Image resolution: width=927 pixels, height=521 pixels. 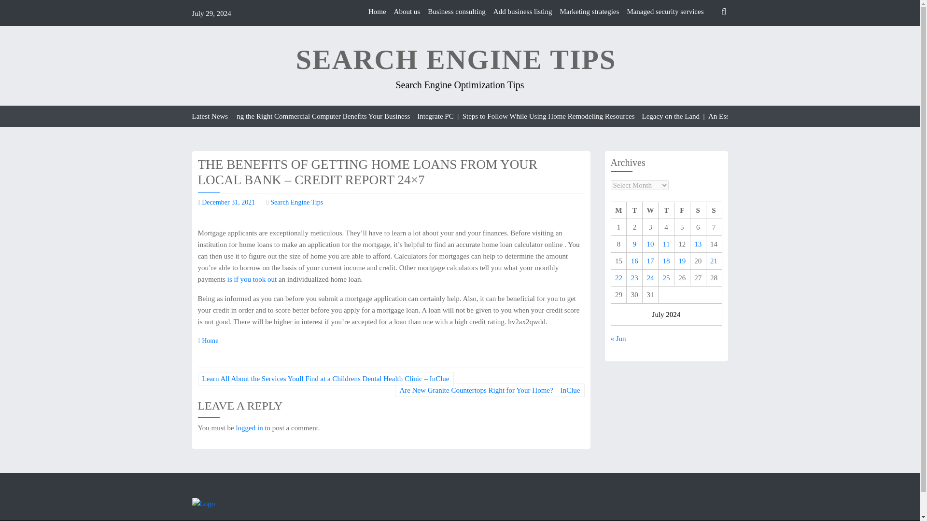 I want to click on Friday, so click(x=682, y=210).